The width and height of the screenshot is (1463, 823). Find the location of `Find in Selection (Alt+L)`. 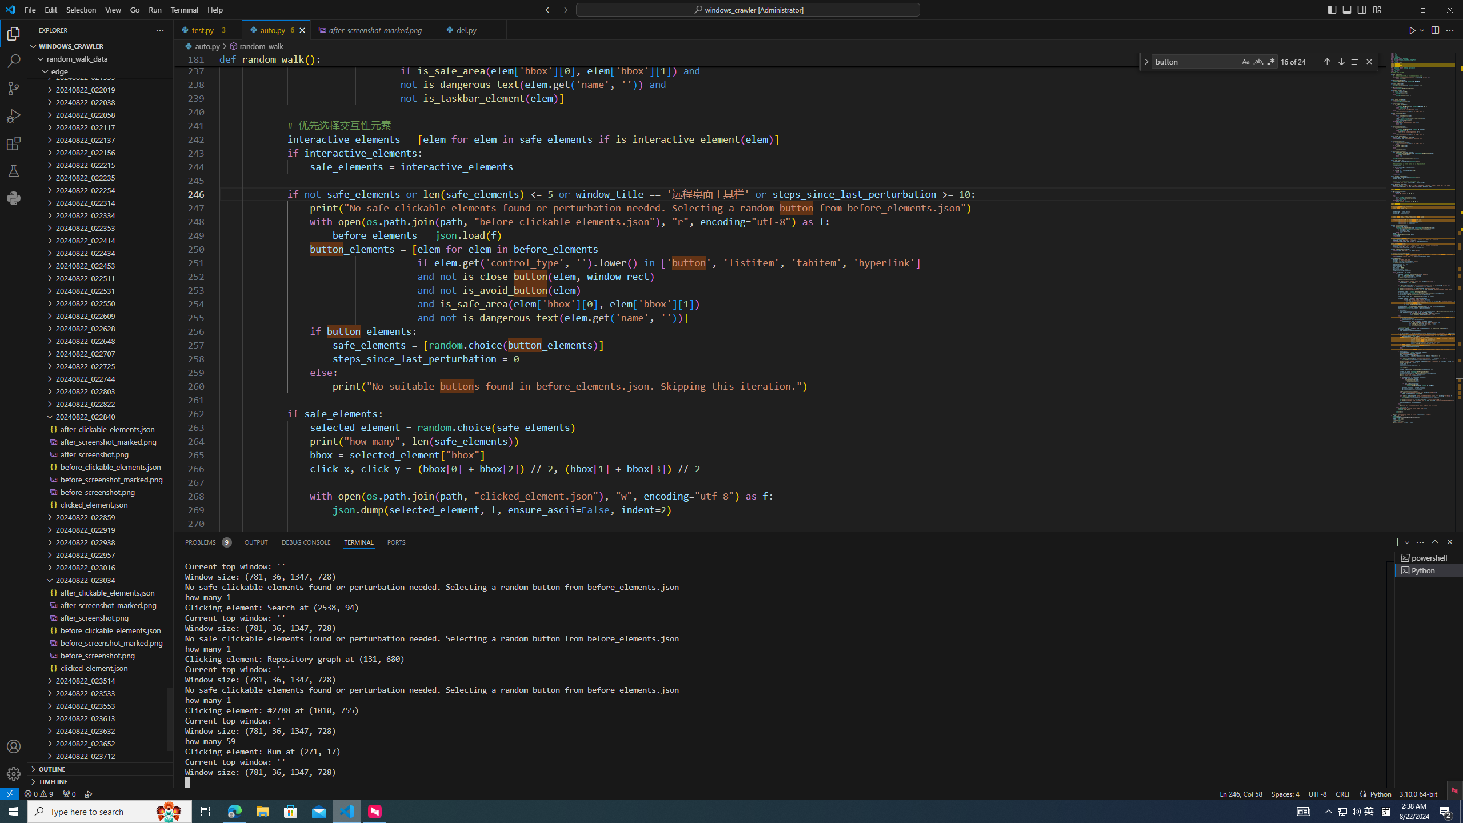

Find in Selection (Alt+L) is located at coordinates (1354, 62).